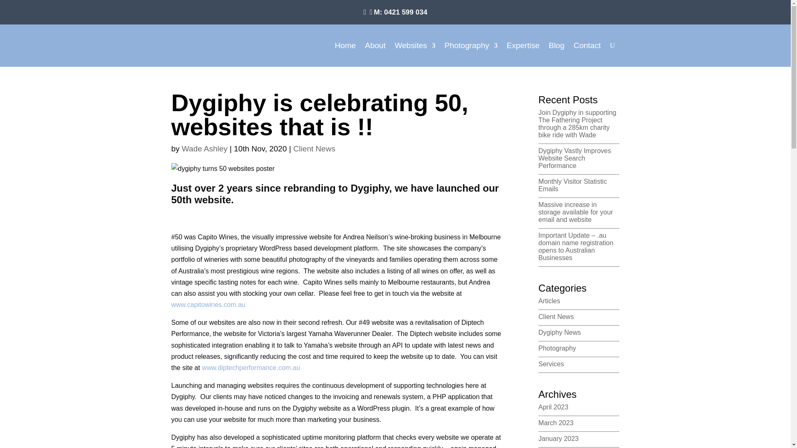 The image size is (797, 448). I want to click on www.diptechperformance.com.au, so click(251, 368).